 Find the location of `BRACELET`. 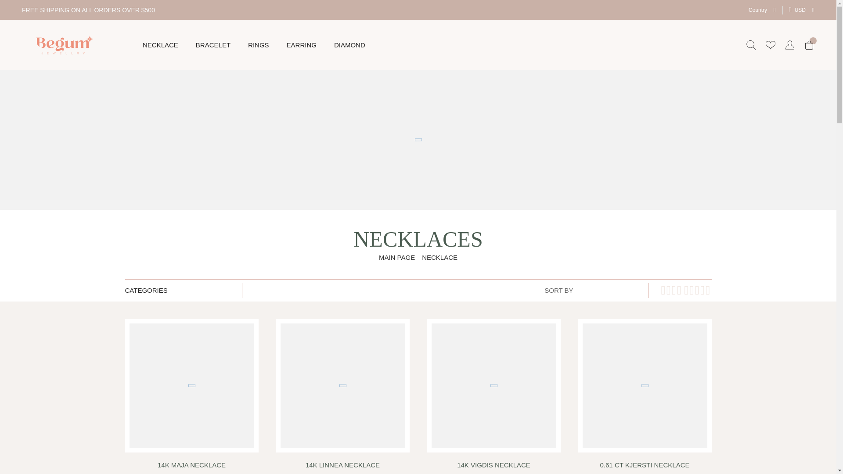

BRACELET is located at coordinates (213, 45).